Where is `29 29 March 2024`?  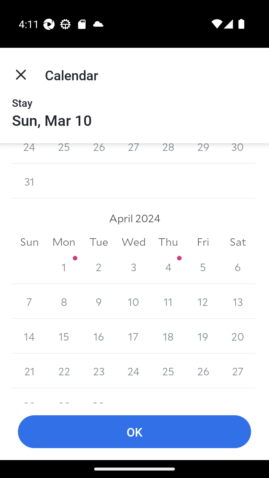 29 29 March 2024 is located at coordinates (202, 154).